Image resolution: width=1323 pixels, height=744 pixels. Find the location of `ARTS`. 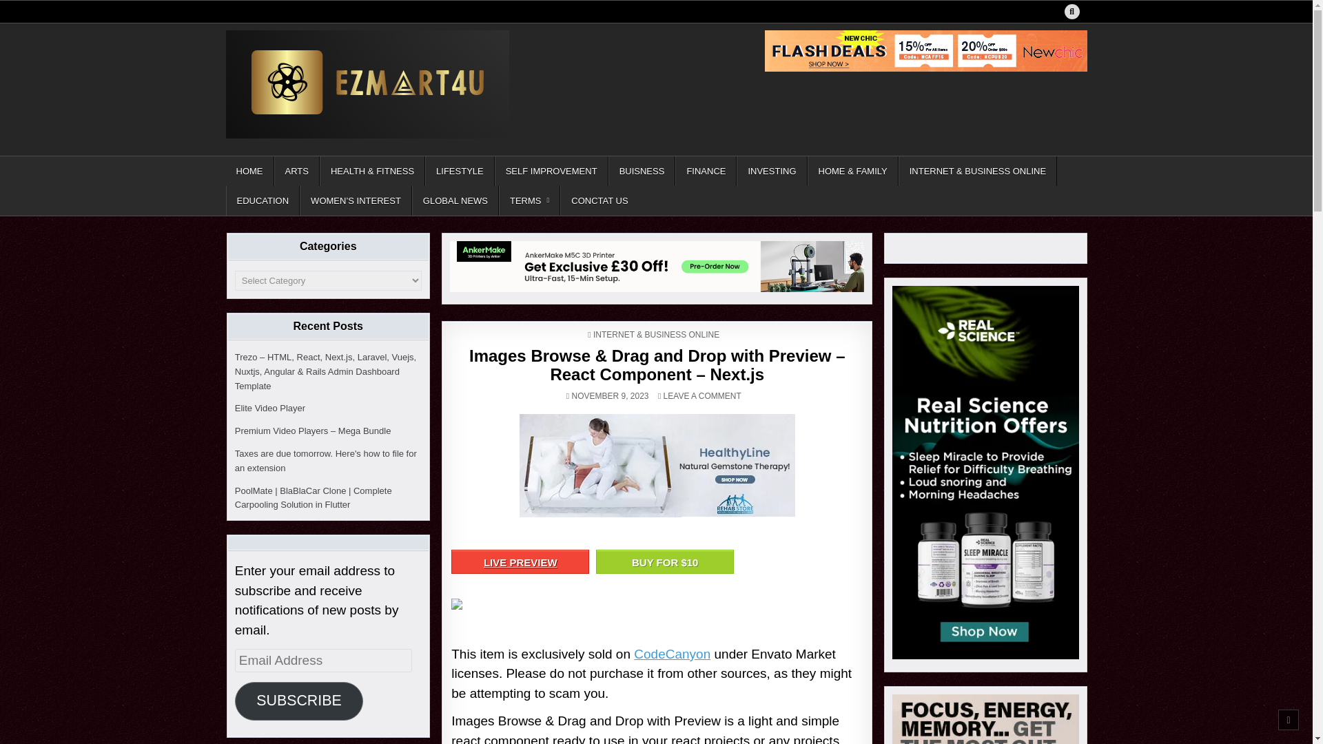

ARTS is located at coordinates (296, 171).